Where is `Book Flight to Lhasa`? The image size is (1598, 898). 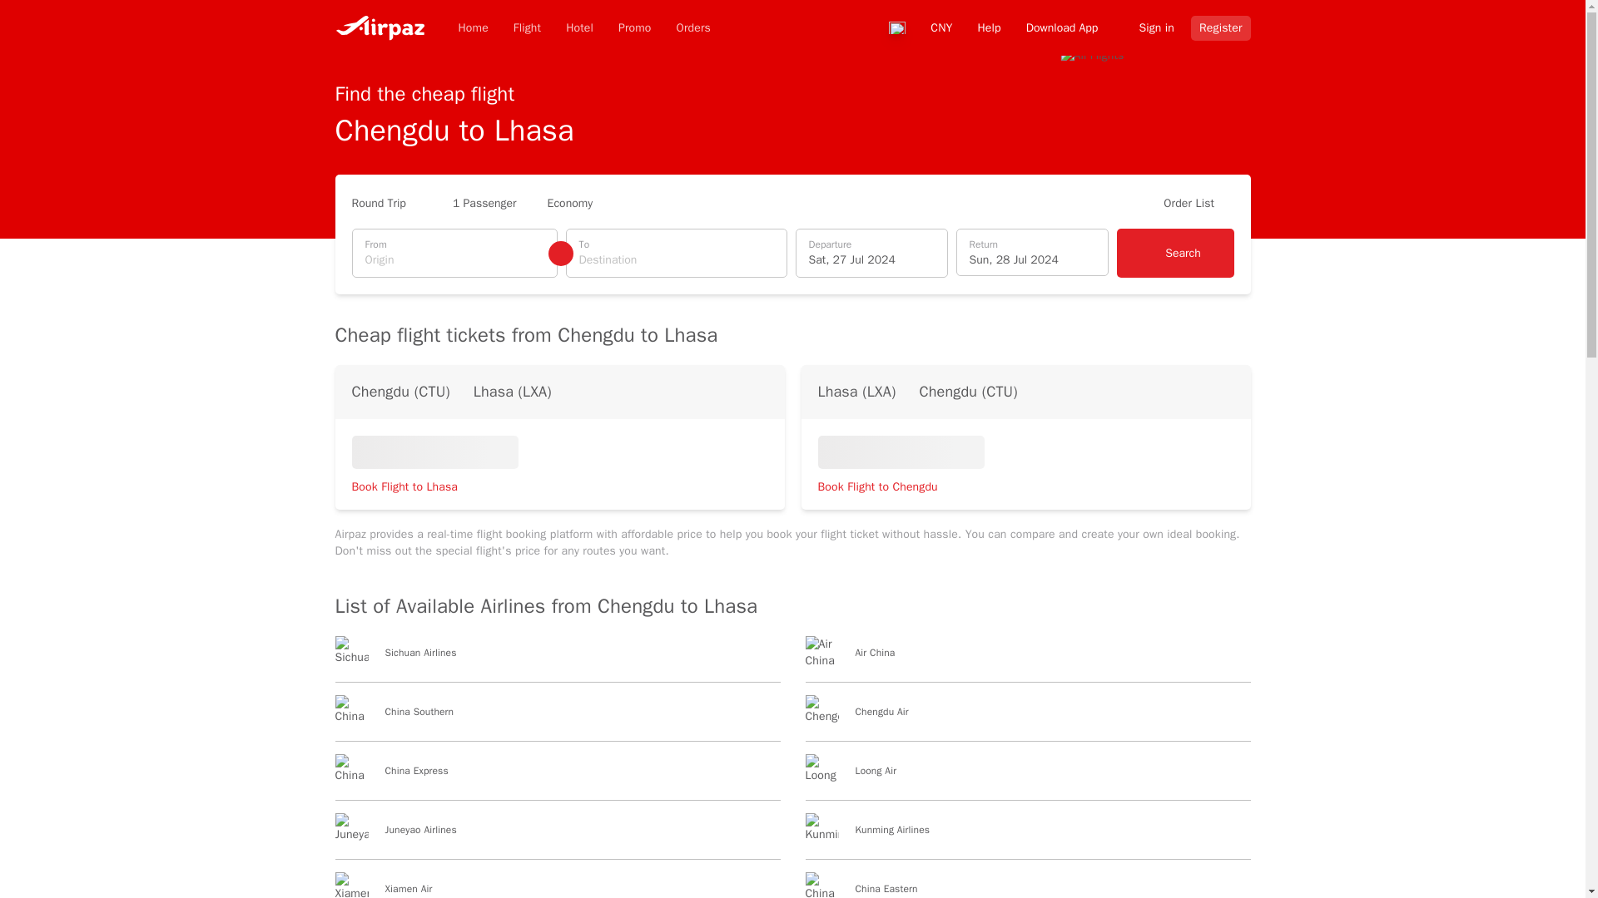
Book Flight to Lhasa is located at coordinates (411, 486).